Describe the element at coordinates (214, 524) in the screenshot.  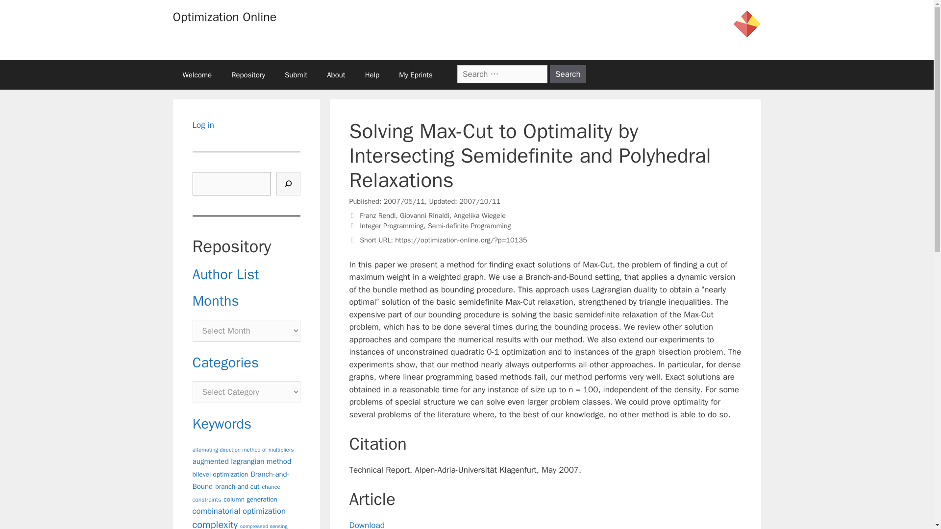
I see `complexity` at that location.